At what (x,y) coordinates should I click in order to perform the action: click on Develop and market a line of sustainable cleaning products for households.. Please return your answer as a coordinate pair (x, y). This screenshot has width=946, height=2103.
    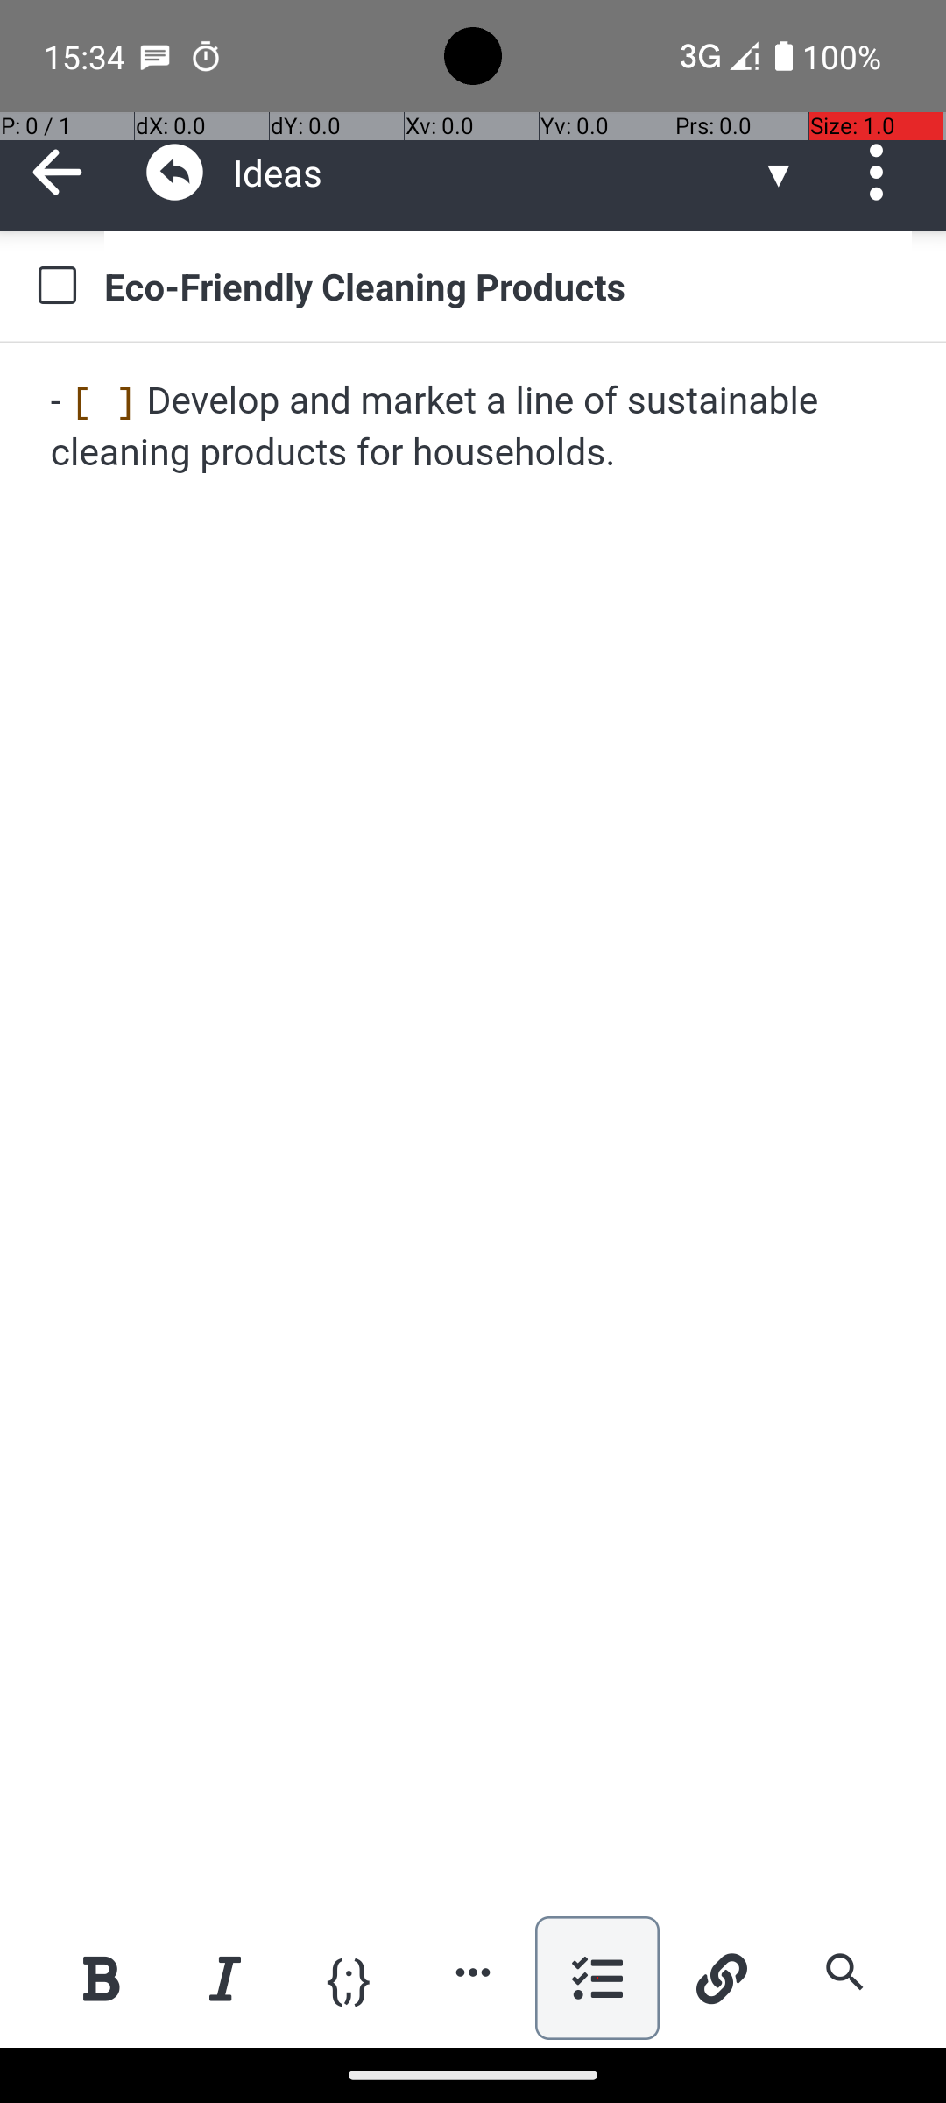
    Looking at the image, I should click on (475, 428).